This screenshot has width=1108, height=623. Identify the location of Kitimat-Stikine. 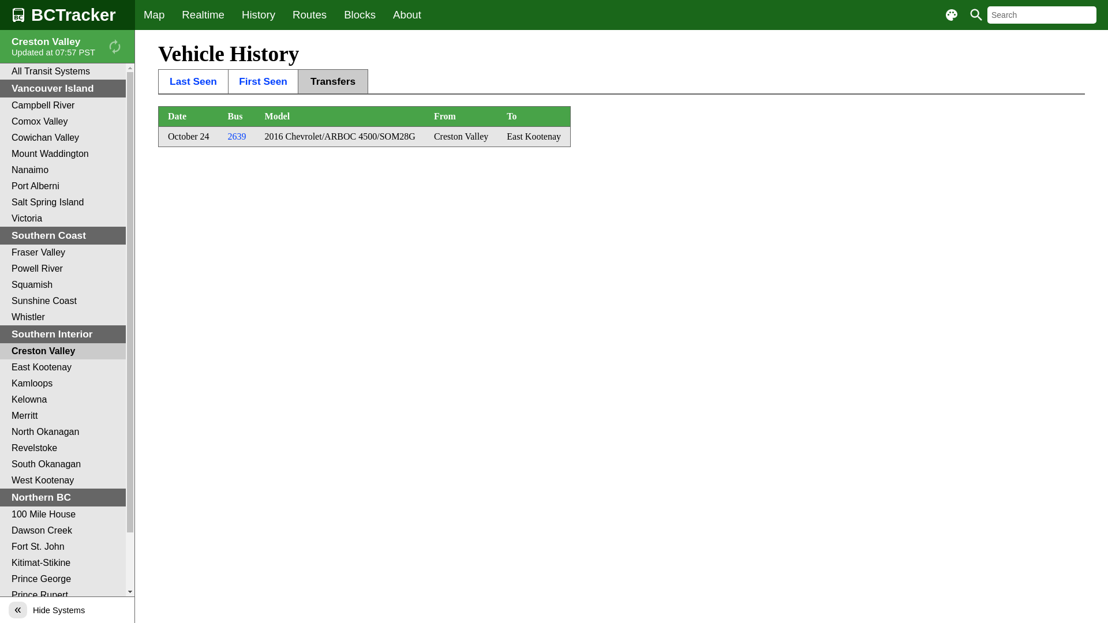
(63, 563).